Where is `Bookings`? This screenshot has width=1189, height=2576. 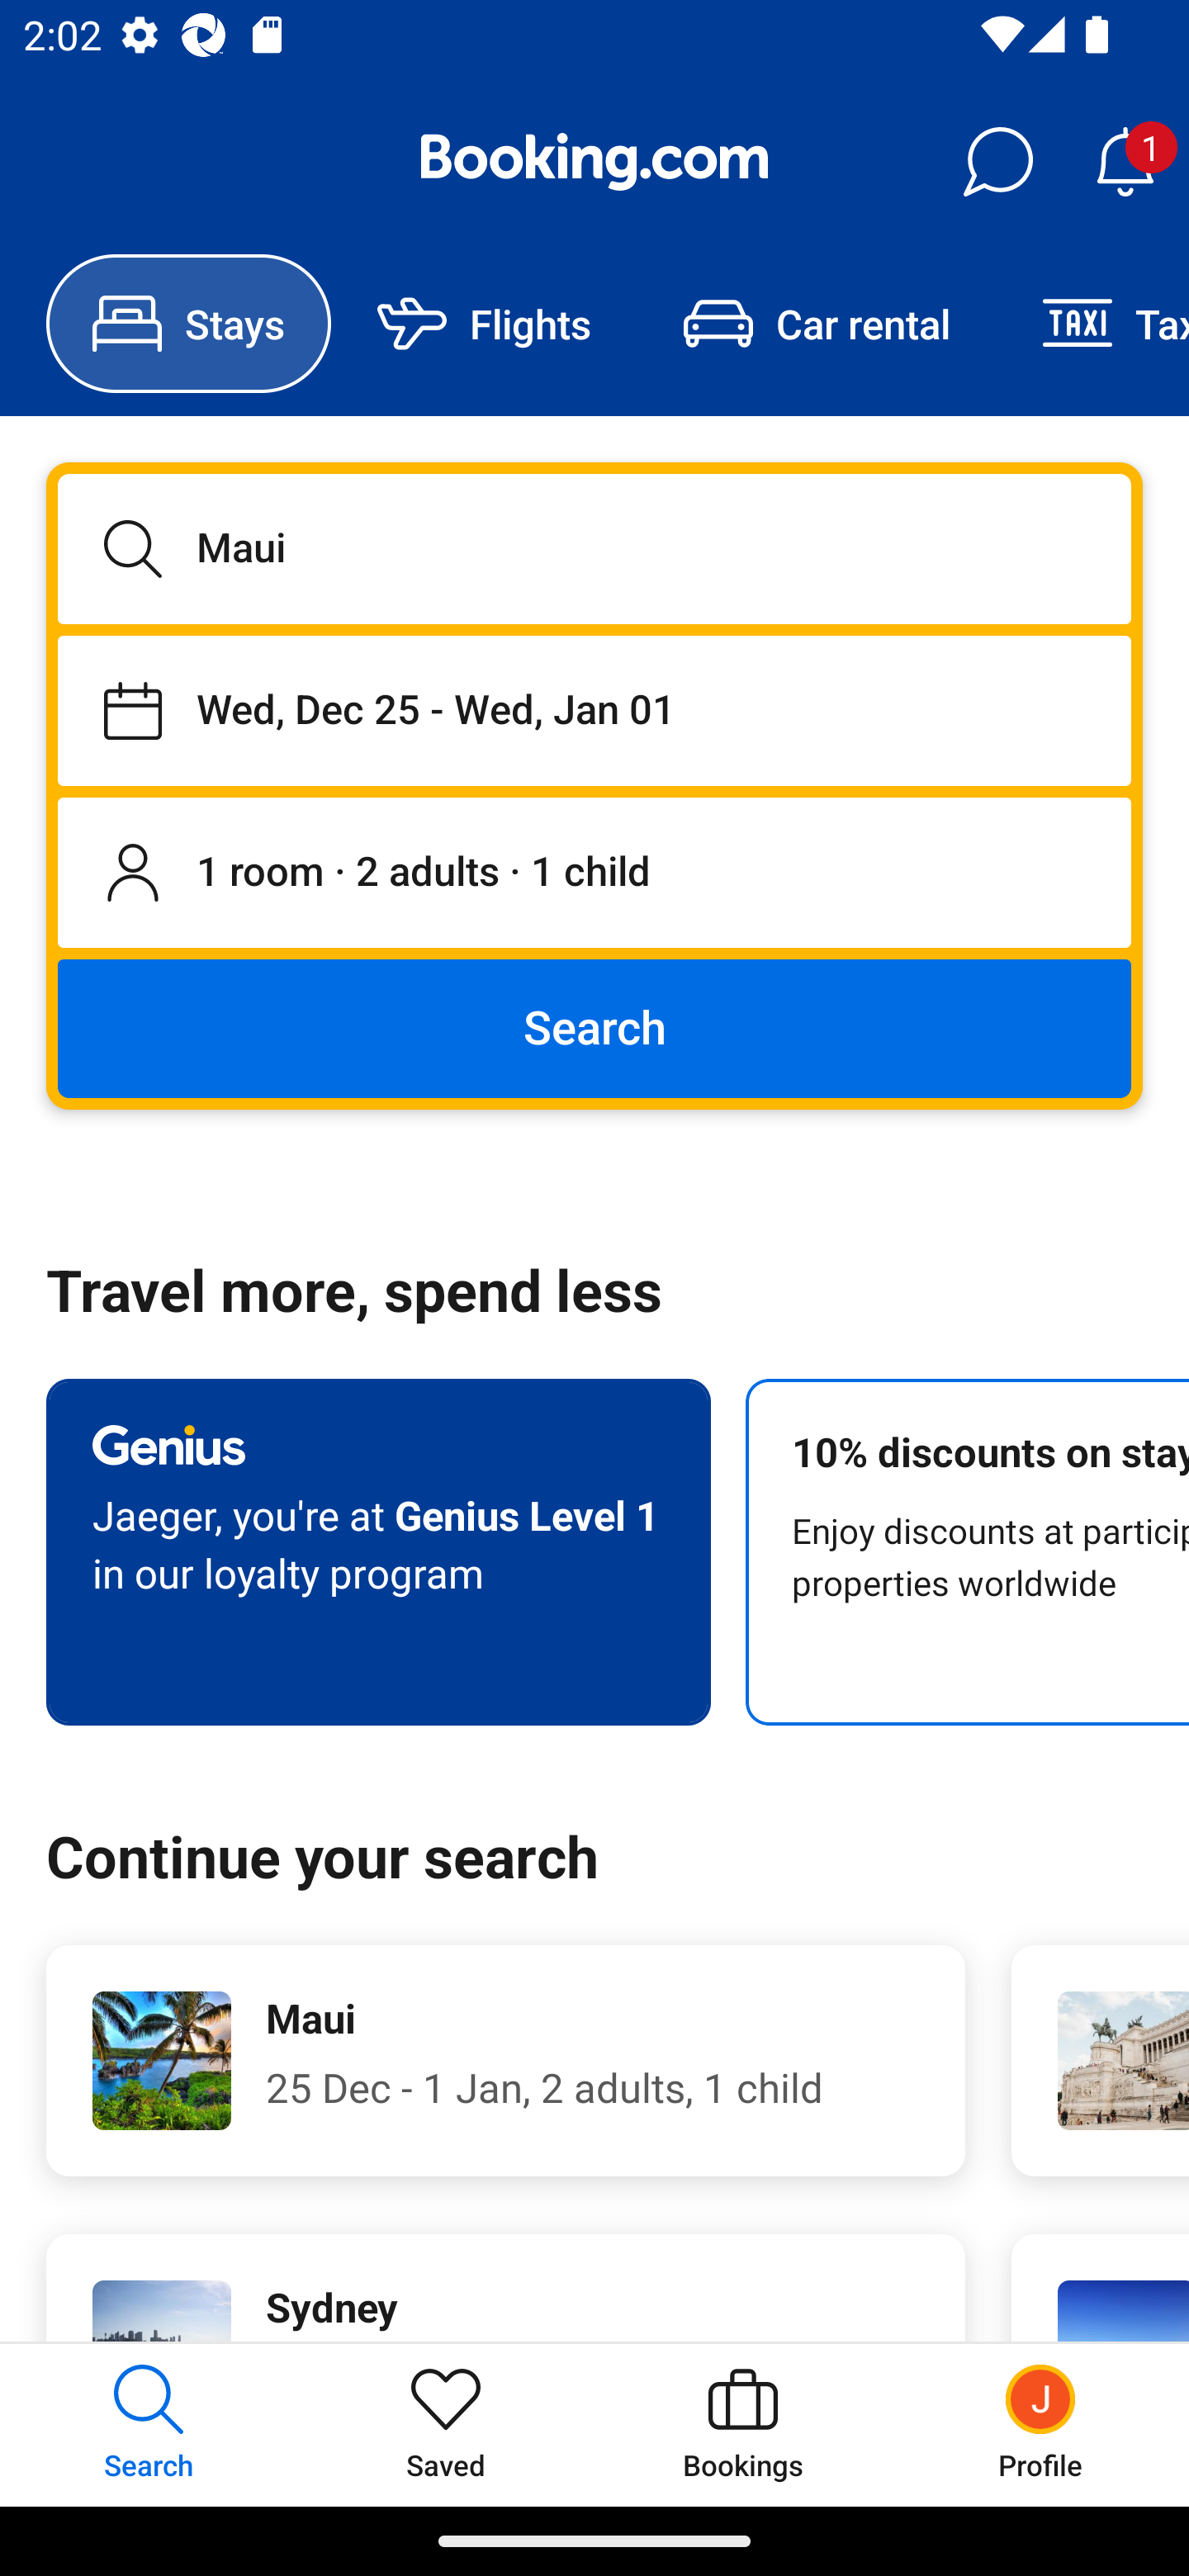 Bookings is located at coordinates (743, 2424).